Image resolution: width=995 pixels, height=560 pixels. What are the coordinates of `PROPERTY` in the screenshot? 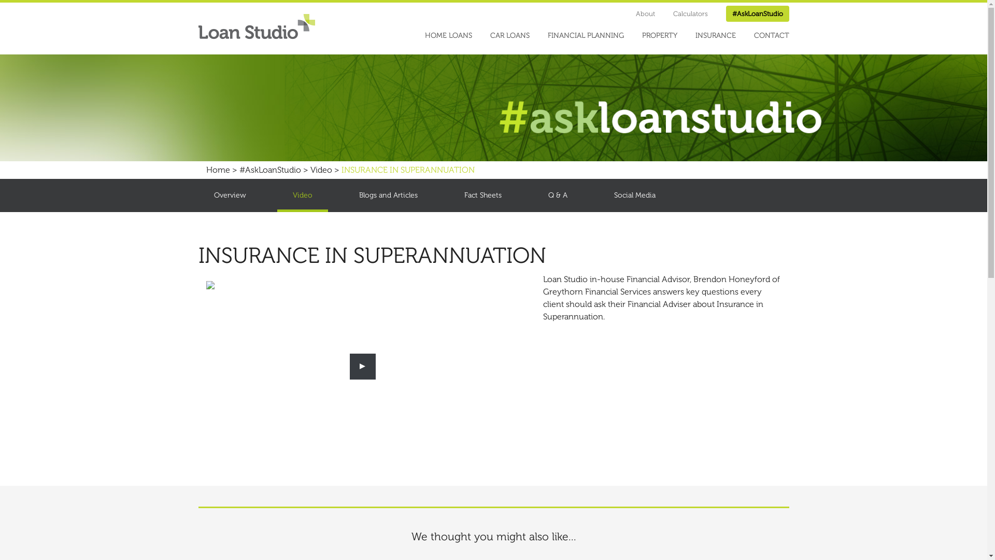 It's located at (659, 36).